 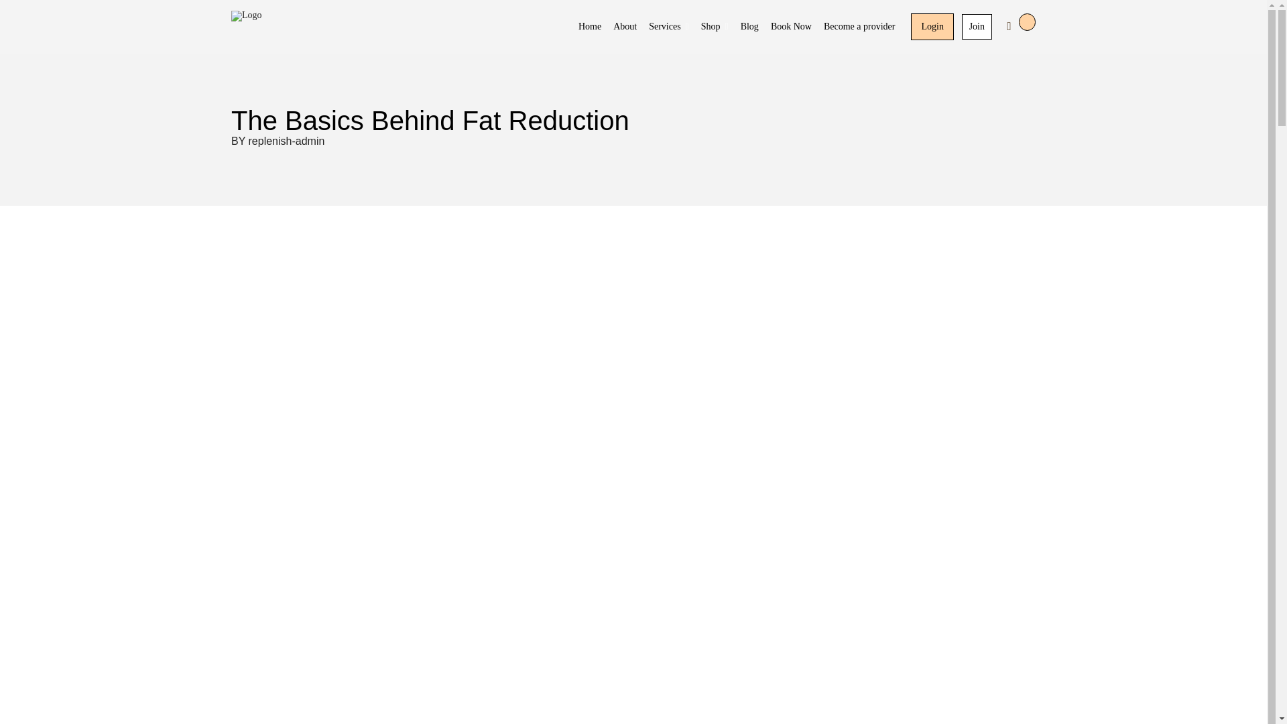 I want to click on Login, so click(x=932, y=27).